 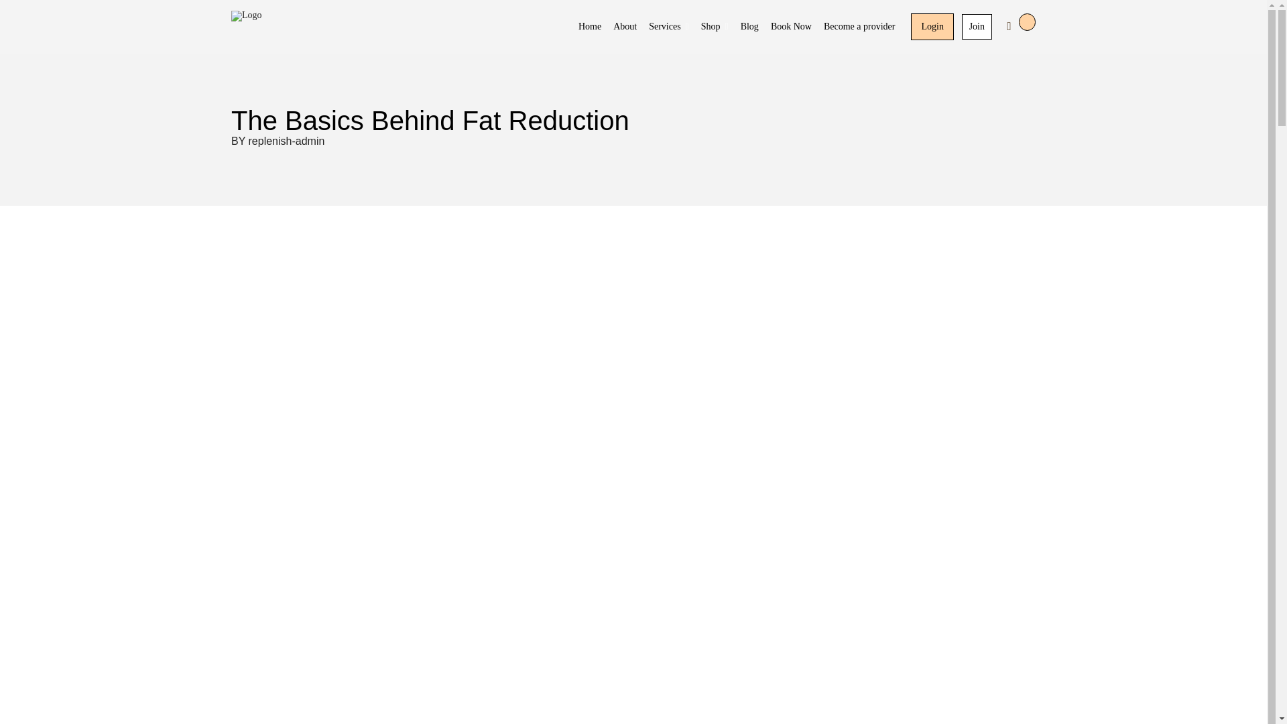 I want to click on Login, so click(x=932, y=27).